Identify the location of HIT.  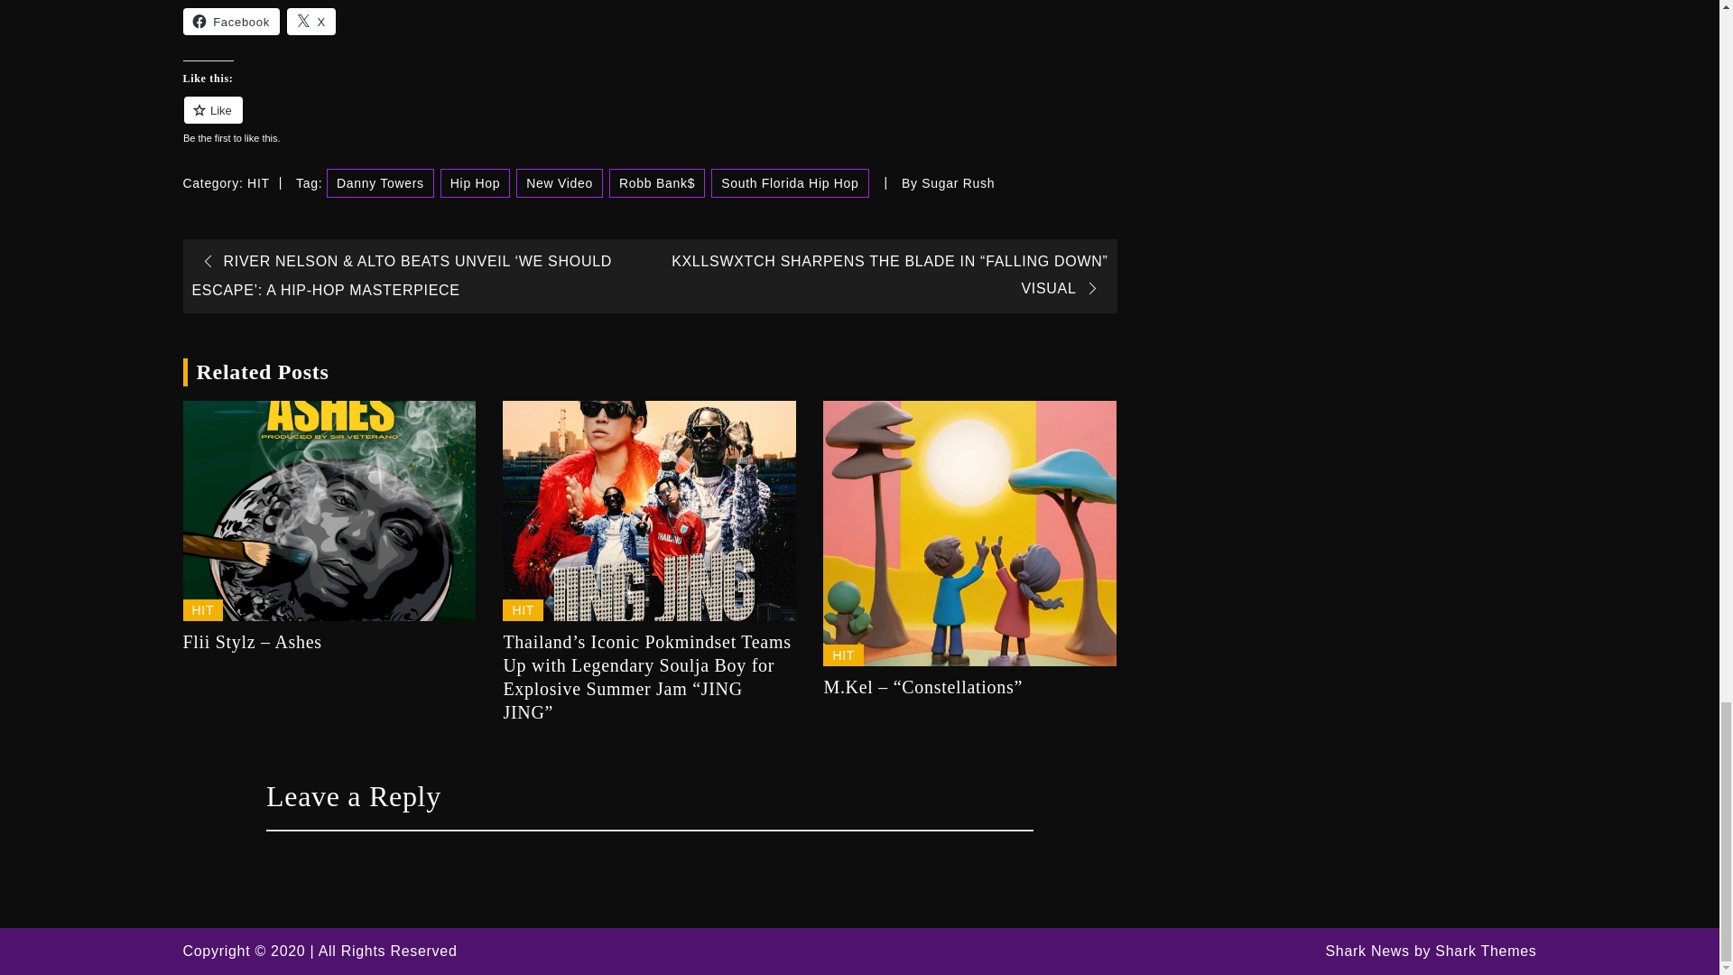
(843, 655).